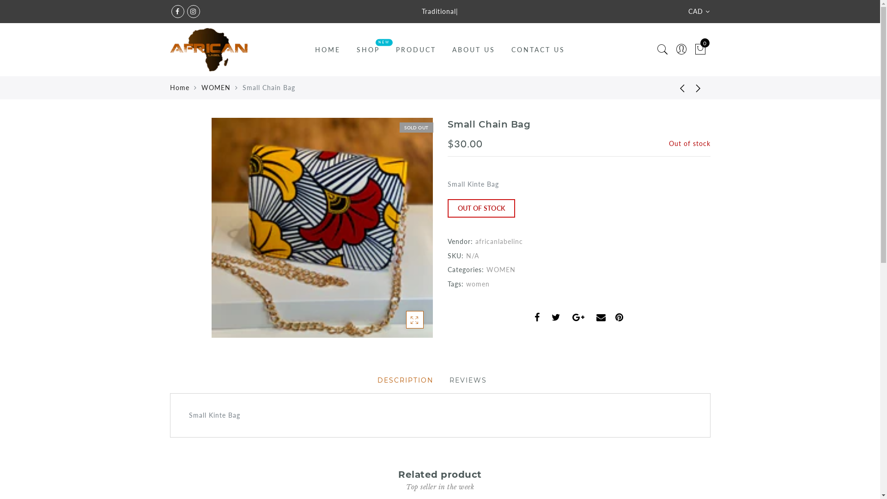 The width and height of the screenshot is (887, 499). What do you see at coordinates (405, 380) in the screenshot?
I see `DESCRIPTION` at bounding box center [405, 380].